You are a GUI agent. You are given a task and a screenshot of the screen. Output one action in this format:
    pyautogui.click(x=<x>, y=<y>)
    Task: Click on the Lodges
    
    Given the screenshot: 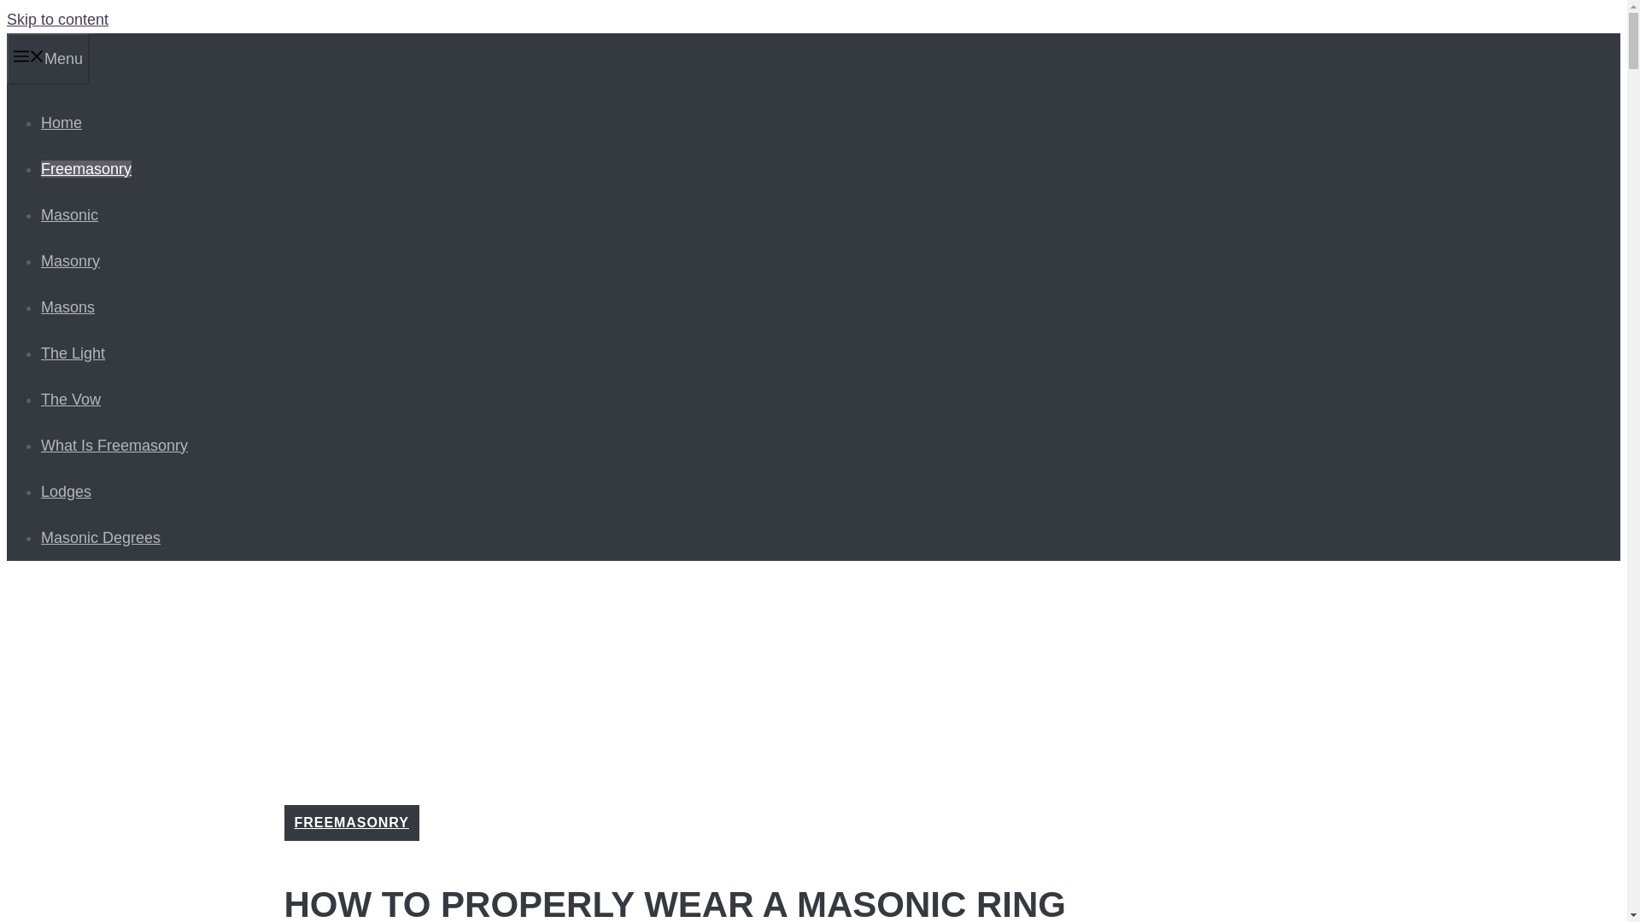 What is the action you would take?
    pyautogui.click(x=67, y=492)
    